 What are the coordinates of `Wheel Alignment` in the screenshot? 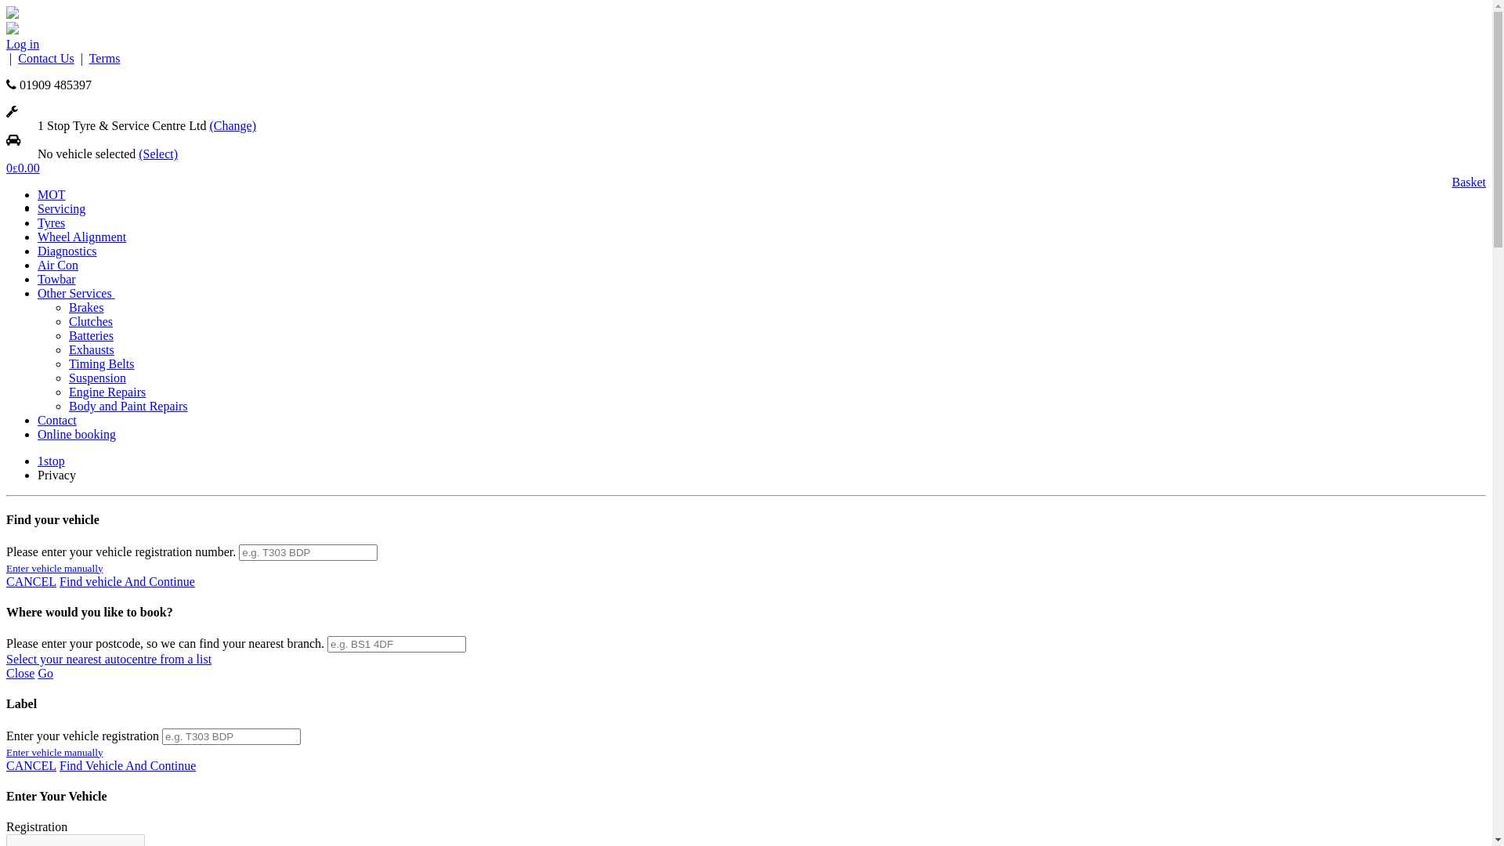 It's located at (81, 237).